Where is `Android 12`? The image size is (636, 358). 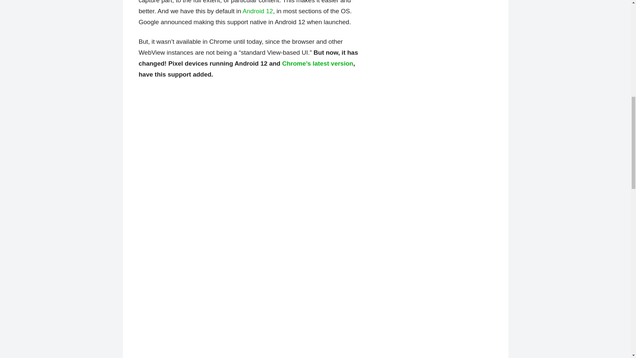 Android 12 is located at coordinates (257, 11).